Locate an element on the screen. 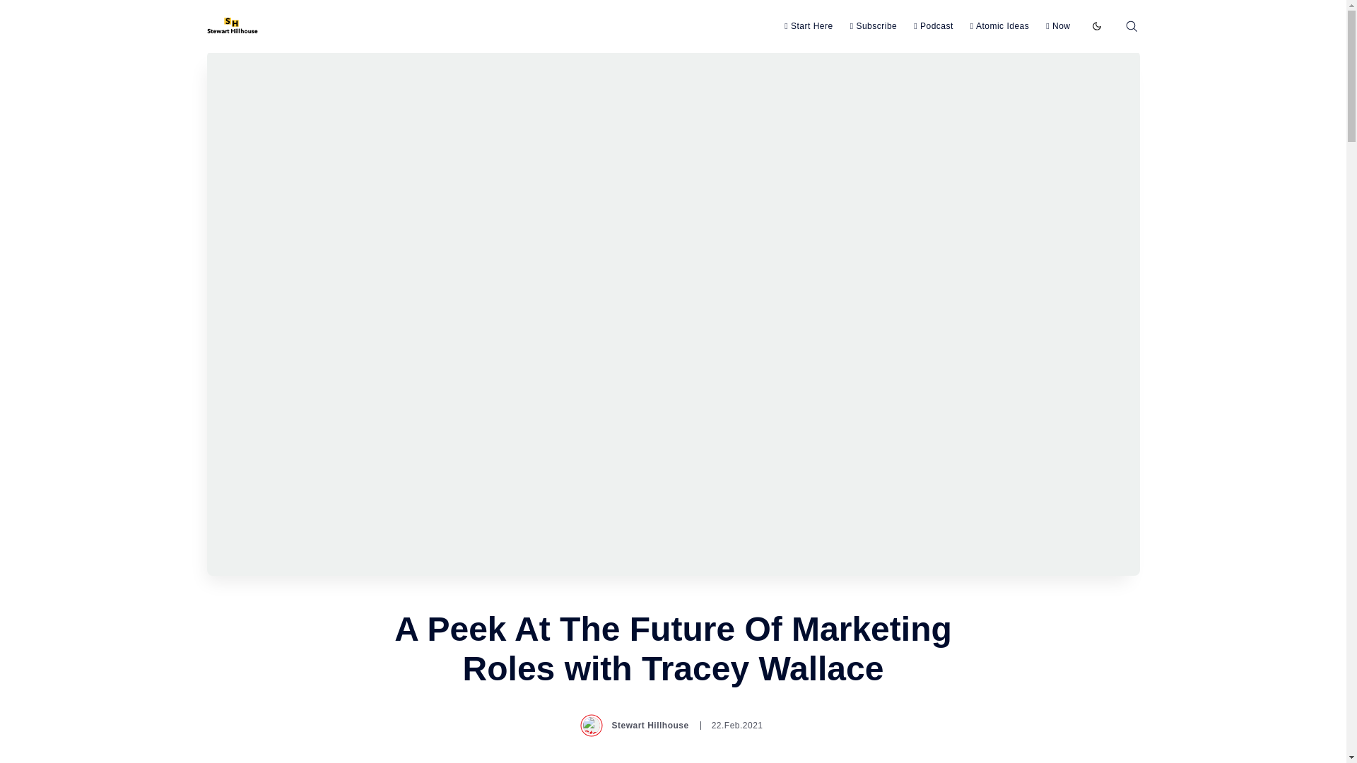  Enable dark mode is located at coordinates (1097, 24).